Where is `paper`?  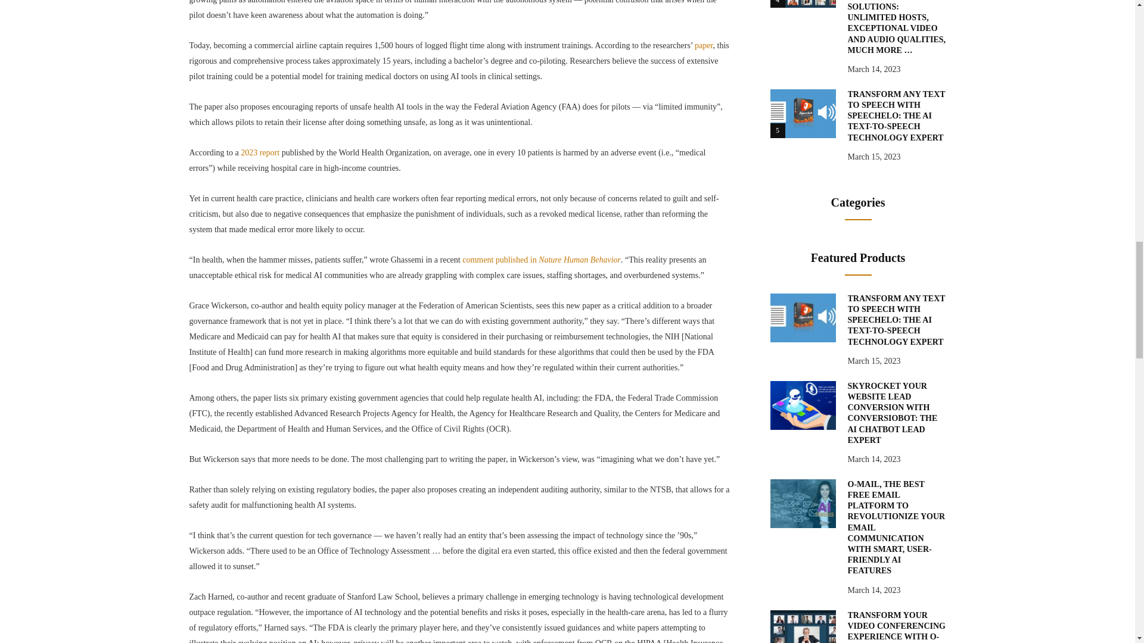 paper is located at coordinates (703, 45).